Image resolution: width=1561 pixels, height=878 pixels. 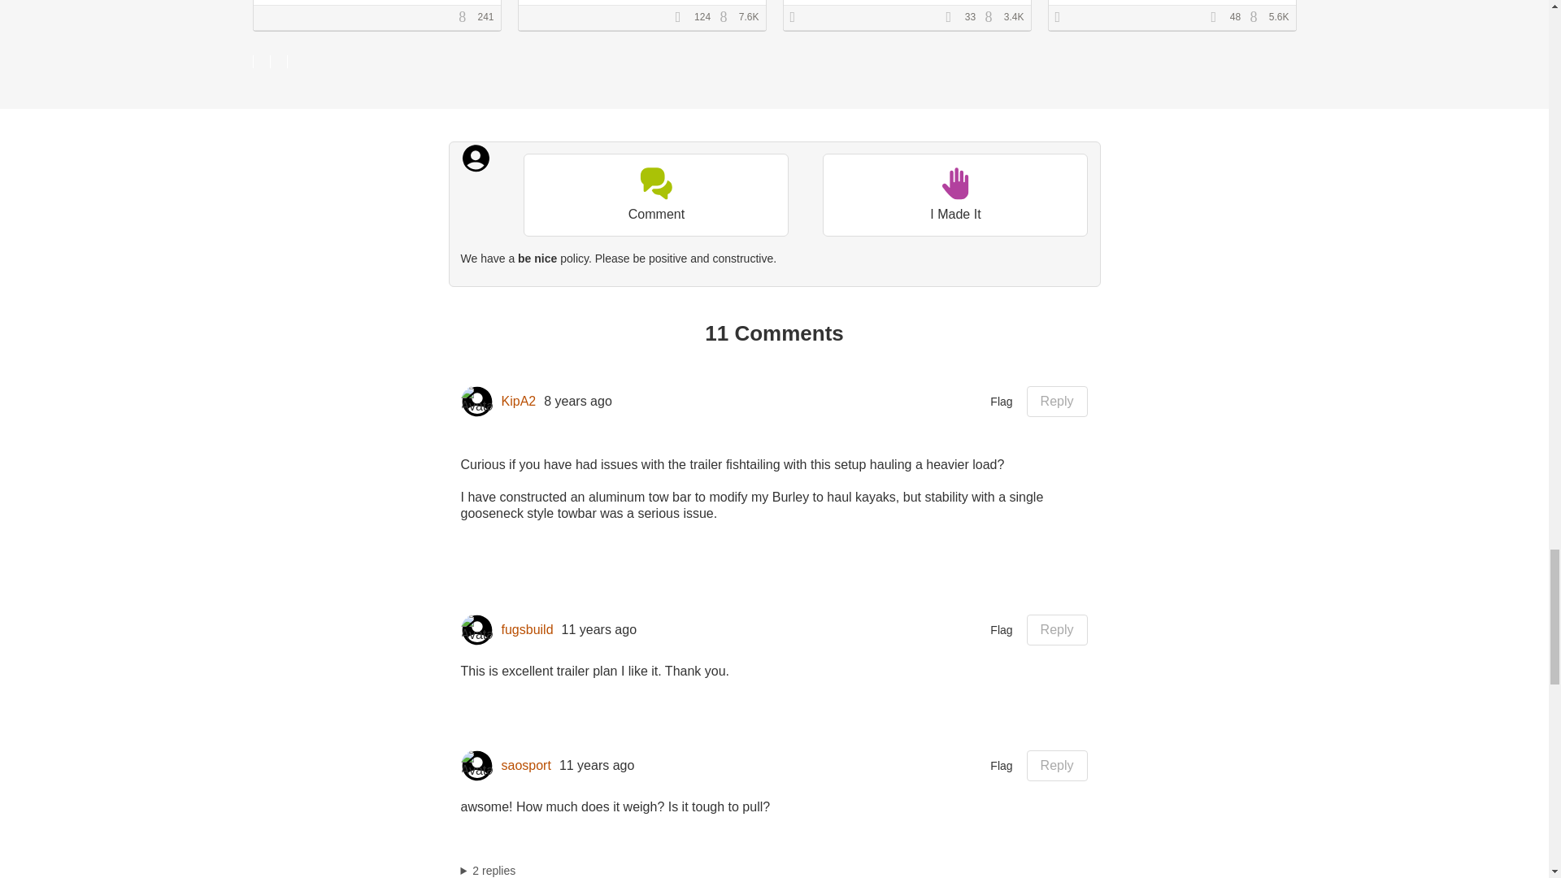 I want to click on 2013-08-12 09:55:17.0, so click(x=597, y=766).